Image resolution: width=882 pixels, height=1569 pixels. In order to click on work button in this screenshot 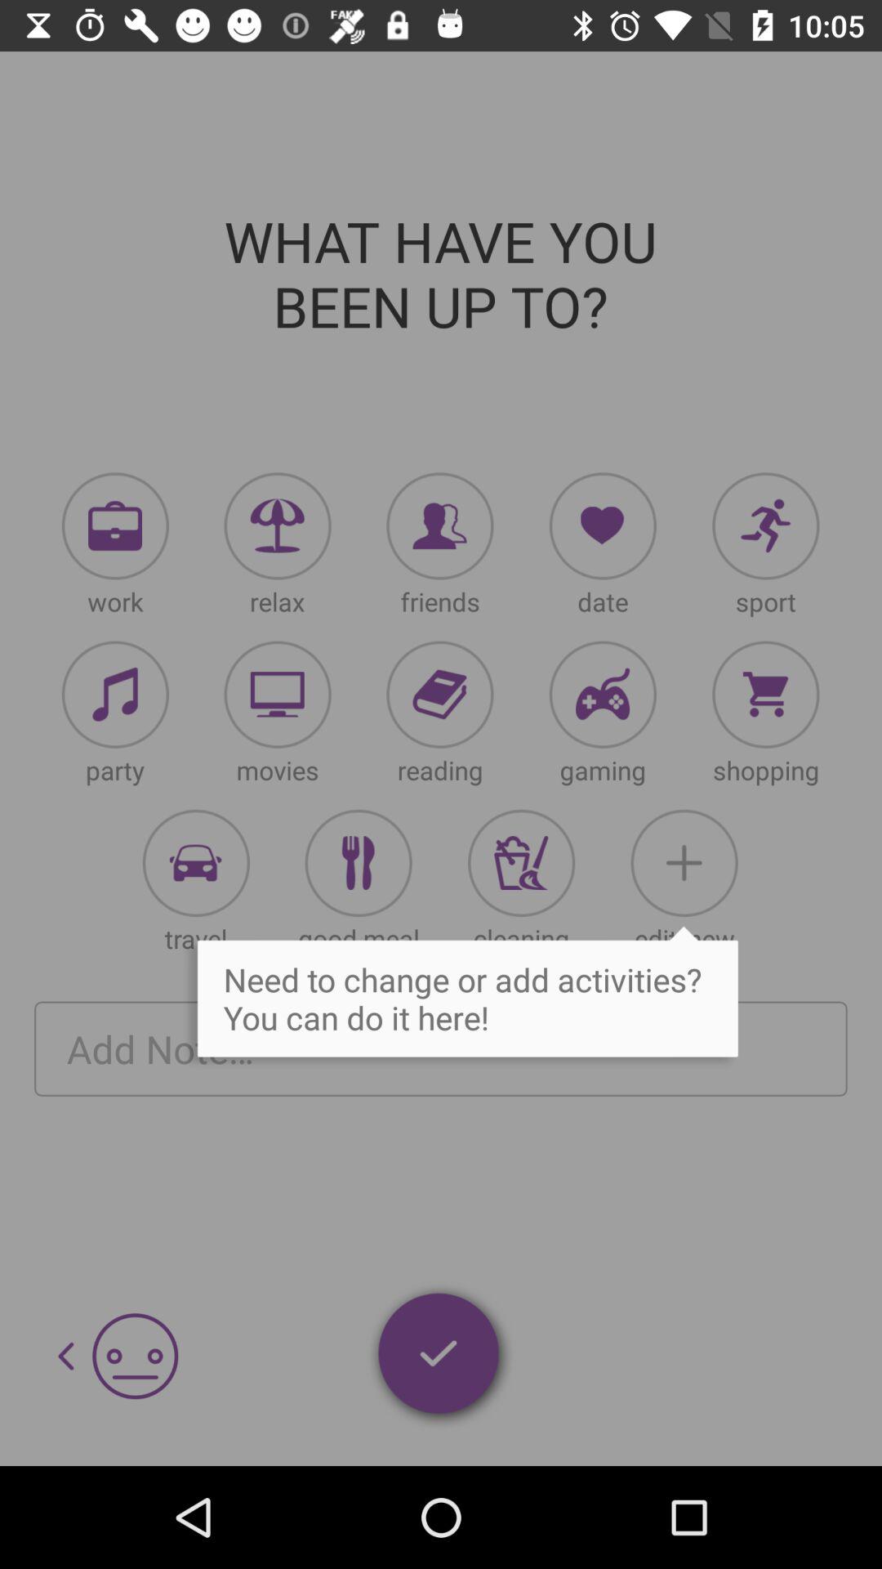, I will do `click(115, 526)`.